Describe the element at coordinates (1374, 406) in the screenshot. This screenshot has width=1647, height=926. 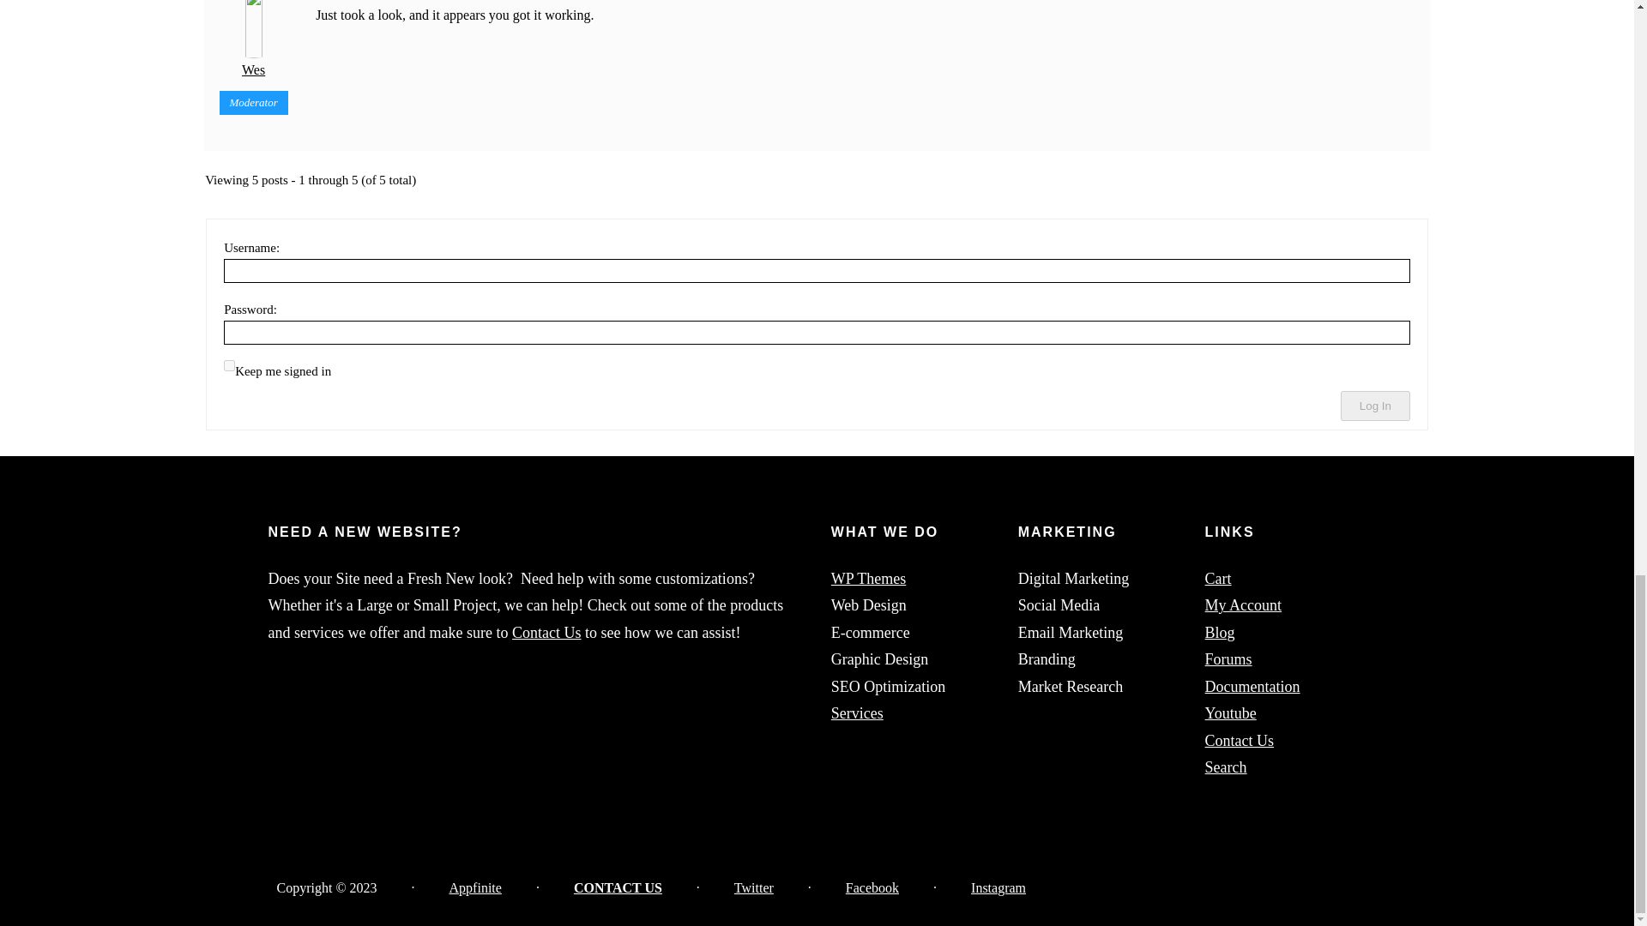
I see `Log In` at that location.